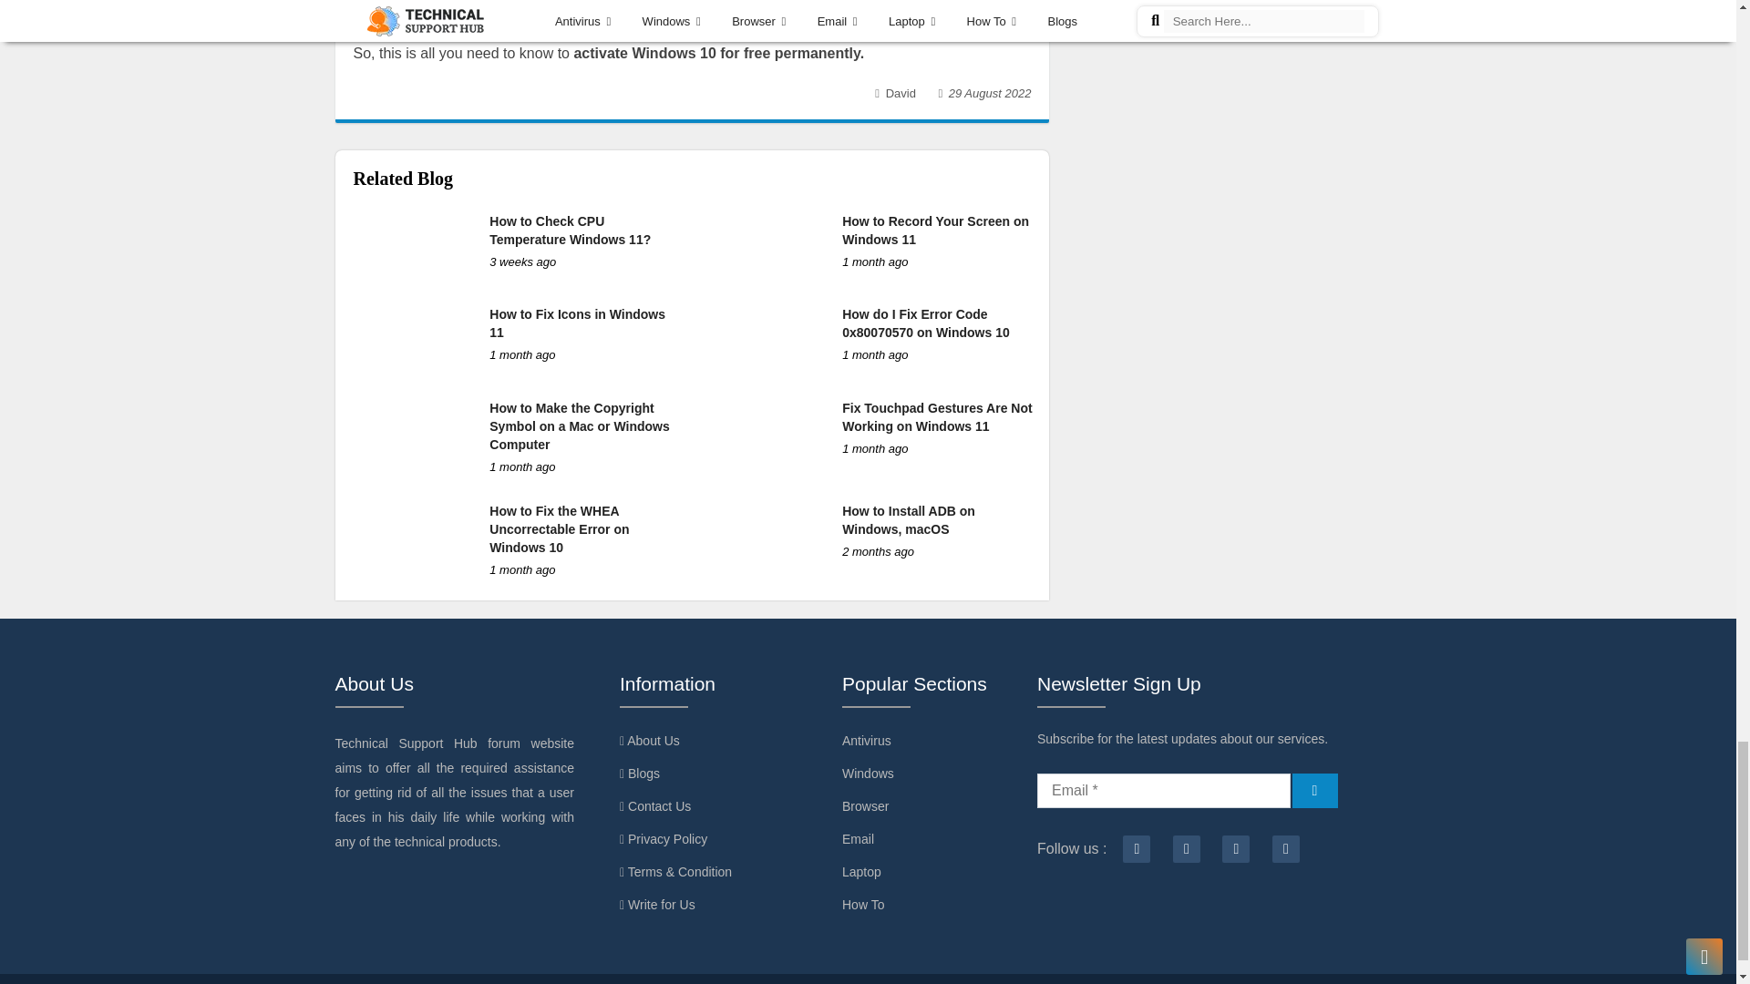 The image size is (1750, 984). Describe the element at coordinates (559, 528) in the screenshot. I see `How to Fix the WHEA Uncorrectable Error on Windows 10` at that location.